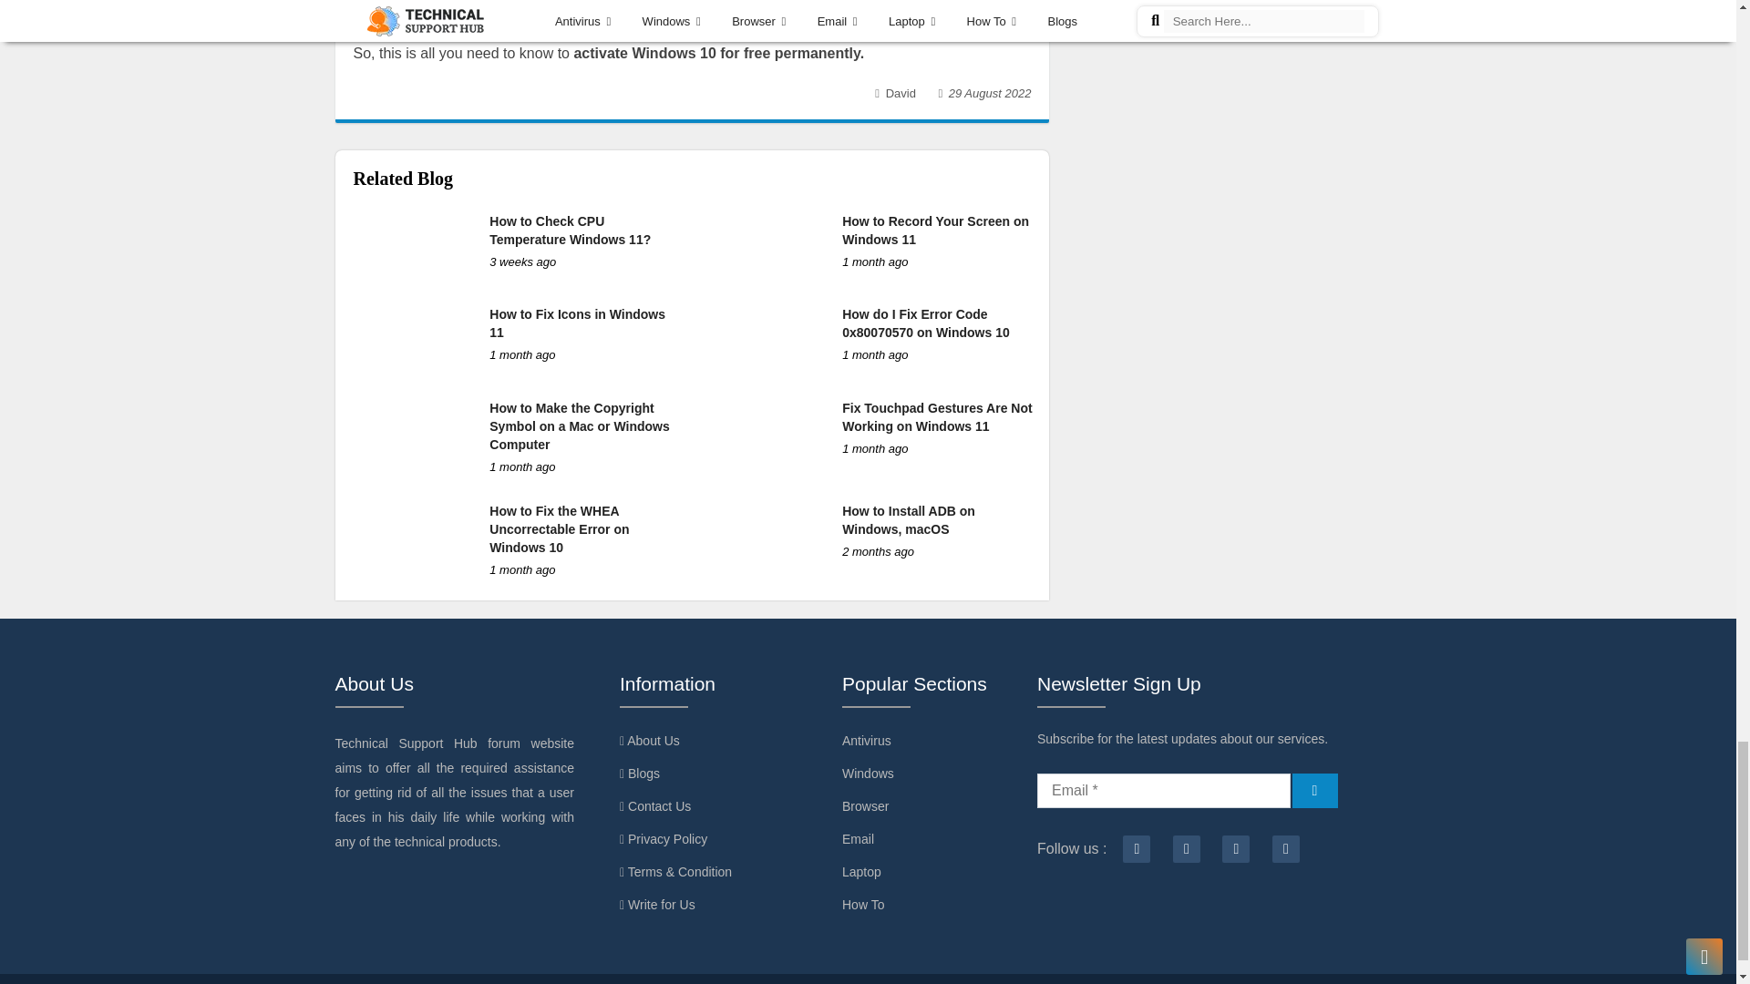 The image size is (1750, 984). Describe the element at coordinates (559, 528) in the screenshot. I see `How to Fix the WHEA Uncorrectable Error on Windows 10` at that location.